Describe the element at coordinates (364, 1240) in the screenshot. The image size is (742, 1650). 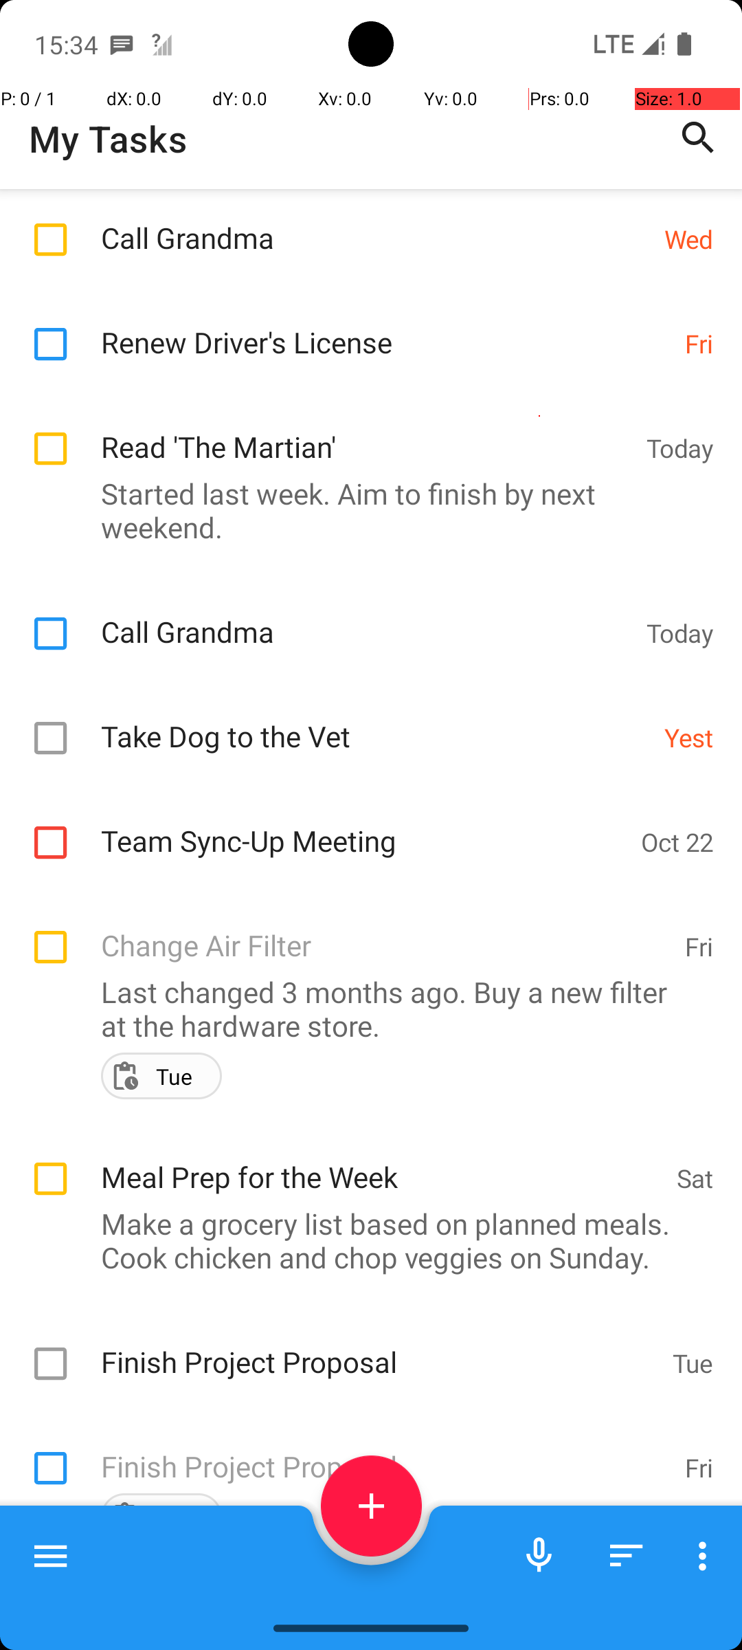
I see `Make a grocery list based on planned meals. Cook chicken and chop veggies on Sunday.` at that location.